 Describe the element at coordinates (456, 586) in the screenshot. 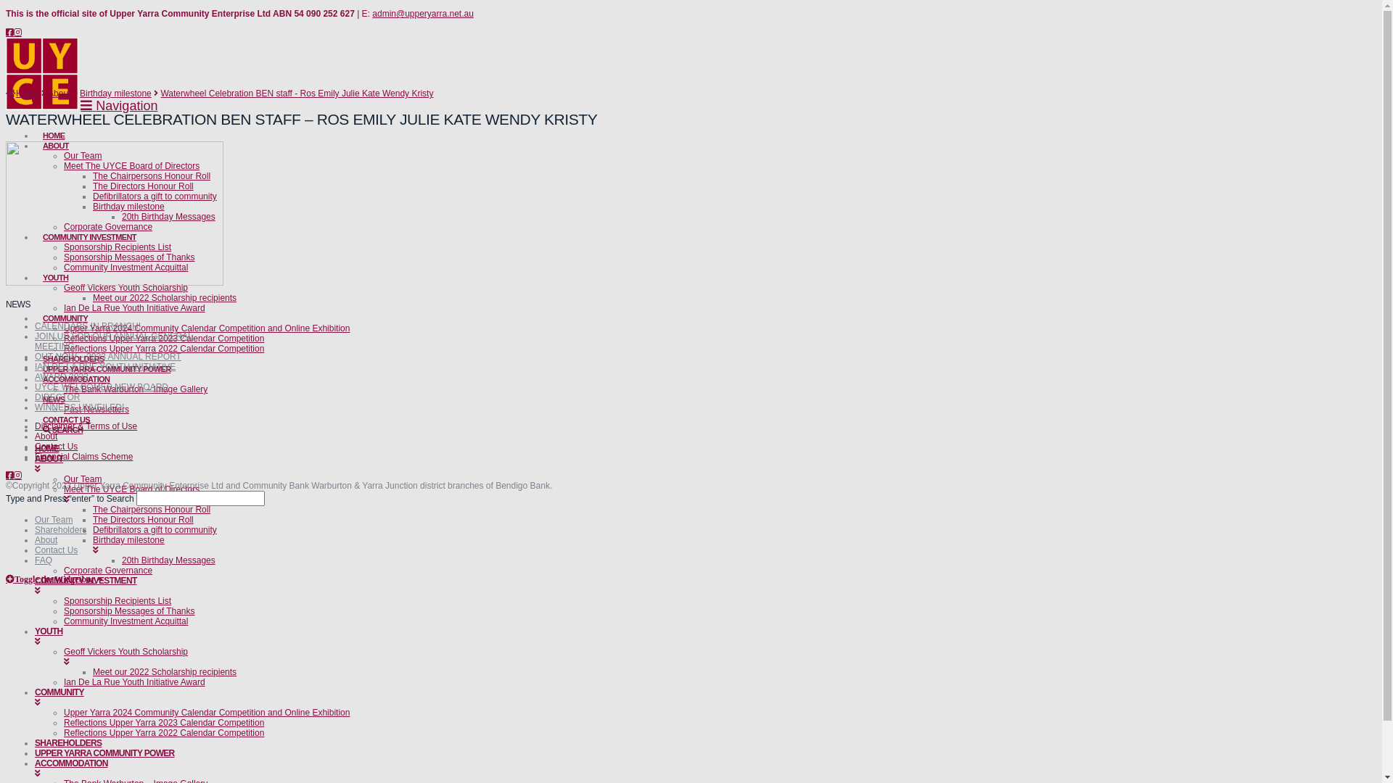

I see `COMMUNITY INVESTMENT` at that location.